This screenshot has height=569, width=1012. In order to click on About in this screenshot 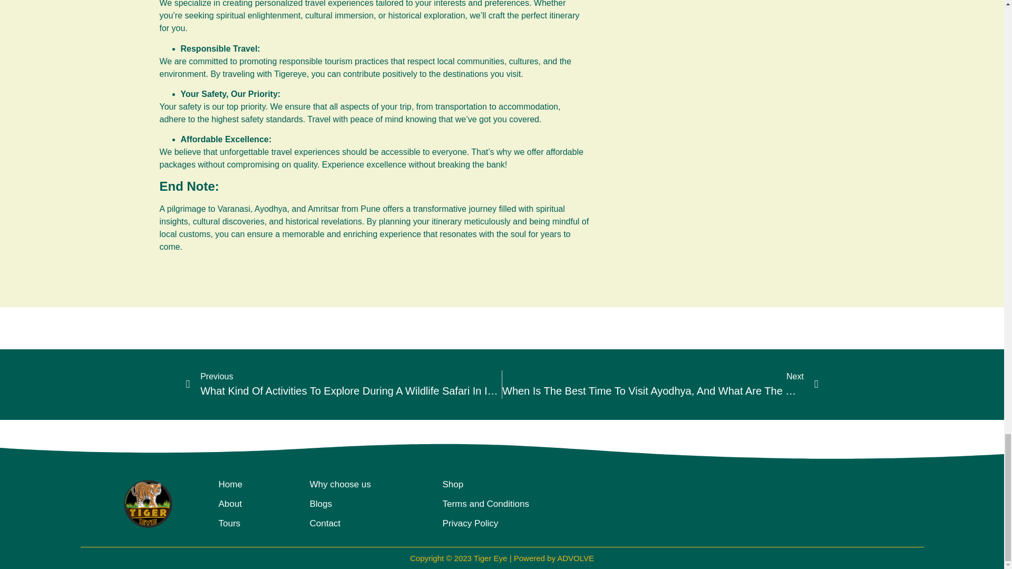, I will do `click(230, 504)`.